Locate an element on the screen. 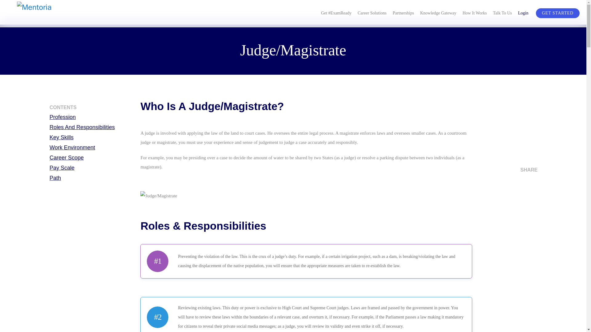 This screenshot has height=332, width=591. Career Solutions is located at coordinates (372, 12).